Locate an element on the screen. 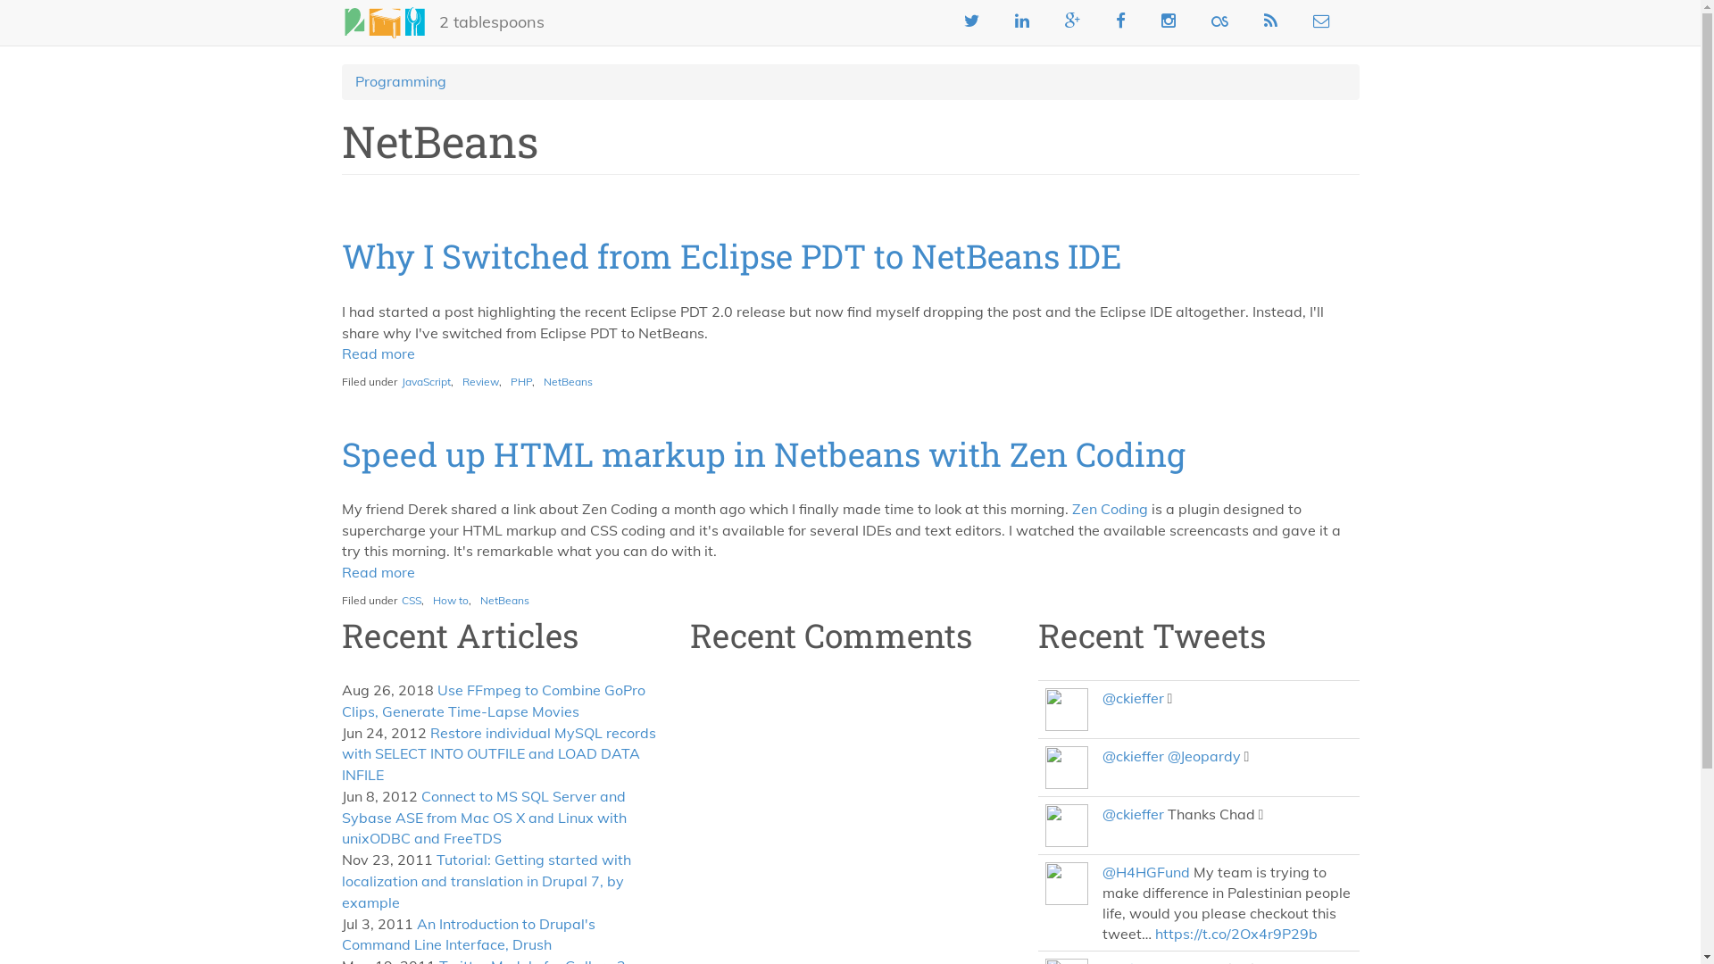  CSS is located at coordinates (412, 600).